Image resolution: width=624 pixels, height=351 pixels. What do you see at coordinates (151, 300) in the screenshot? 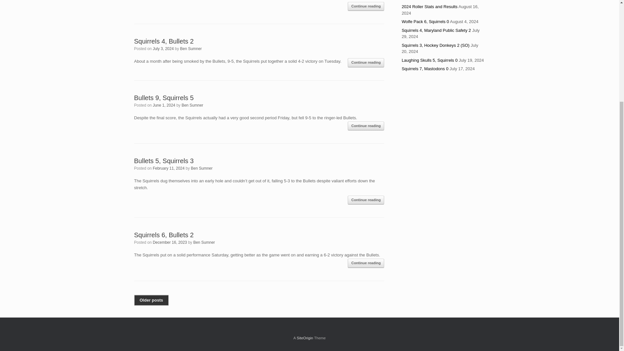
I see `Older posts` at bounding box center [151, 300].